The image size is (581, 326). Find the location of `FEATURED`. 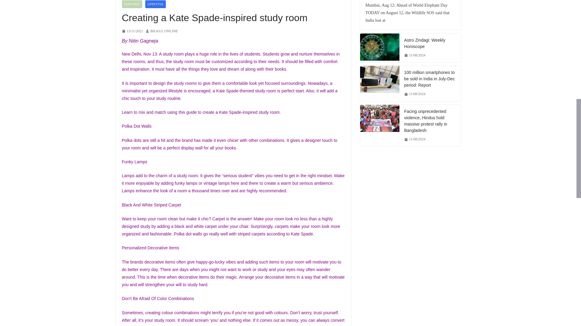

FEATURED is located at coordinates (131, 4).